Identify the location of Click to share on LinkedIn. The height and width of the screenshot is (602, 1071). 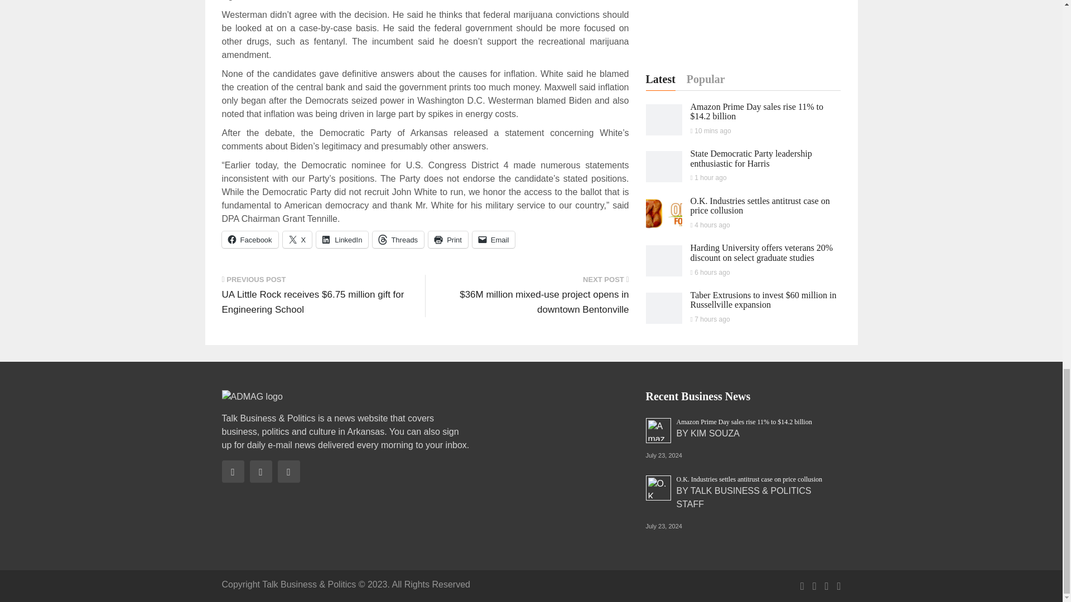
(342, 239).